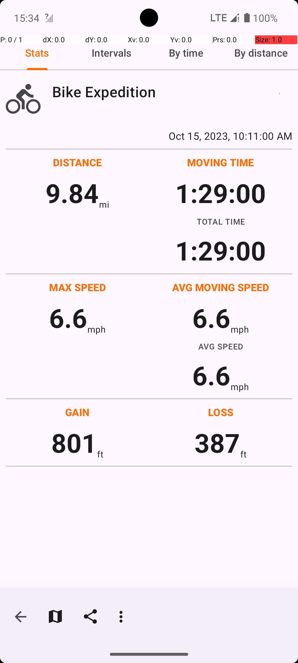  What do you see at coordinates (72, 193) in the screenshot?
I see `9.84` at bounding box center [72, 193].